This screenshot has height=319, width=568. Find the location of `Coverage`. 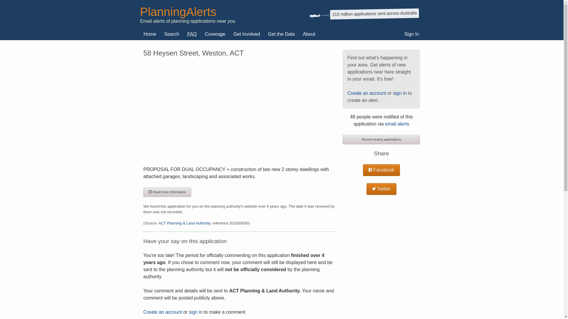

Coverage is located at coordinates (215, 34).